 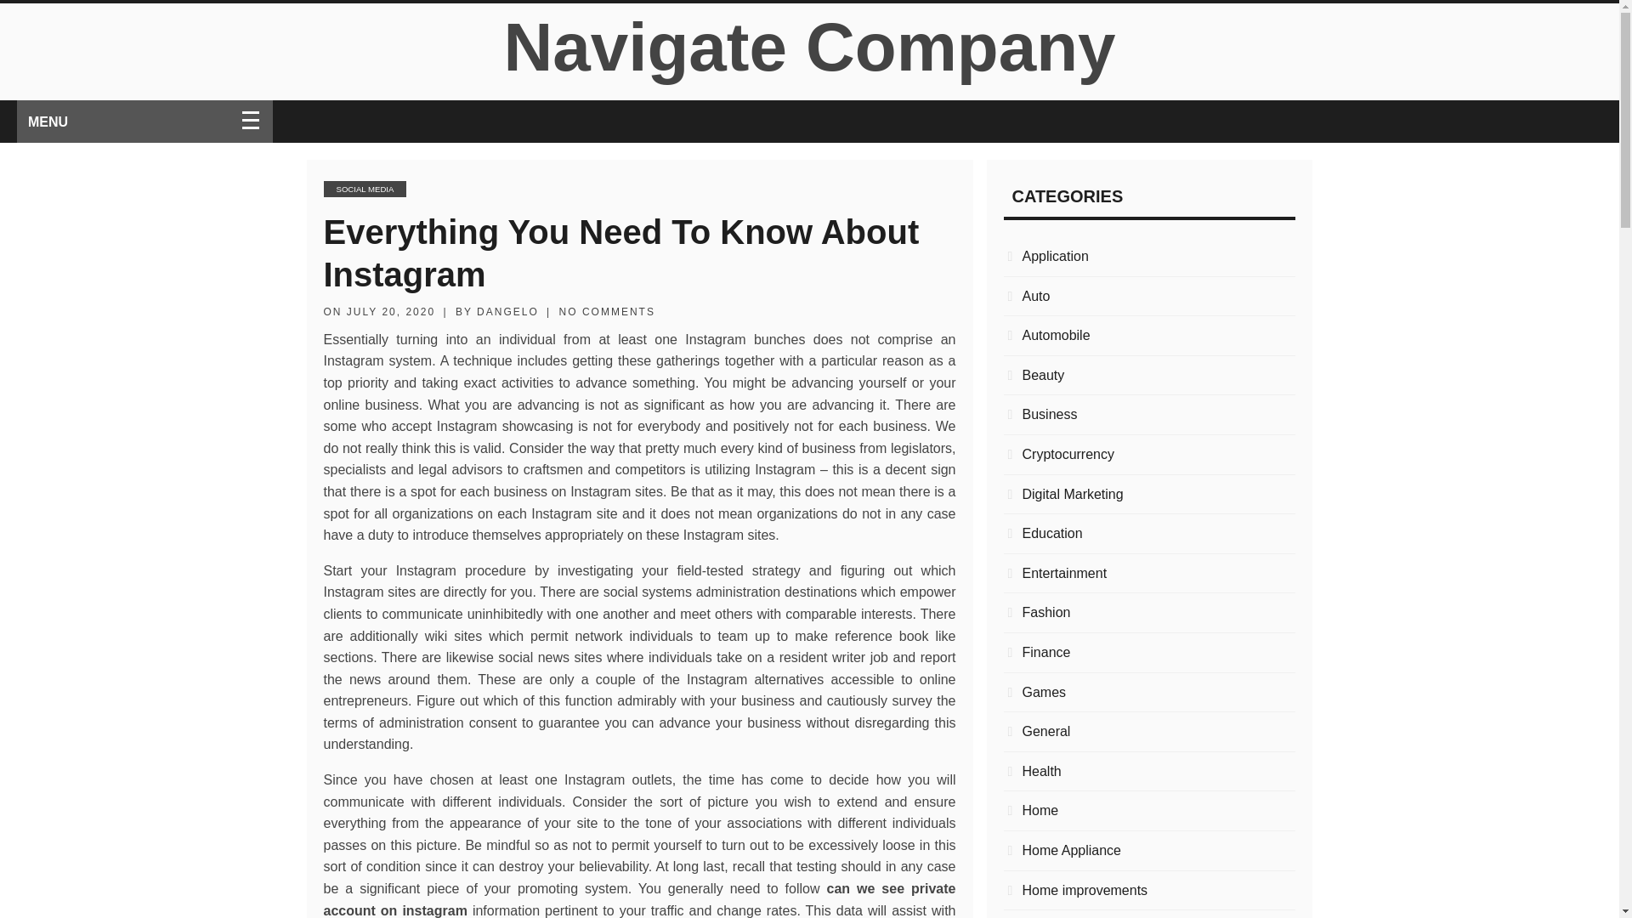 What do you see at coordinates (1149, 495) in the screenshot?
I see `Digital Marketing` at bounding box center [1149, 495].